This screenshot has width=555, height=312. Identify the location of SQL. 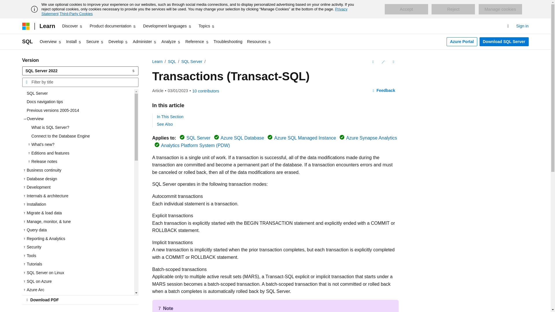
(27, 42).